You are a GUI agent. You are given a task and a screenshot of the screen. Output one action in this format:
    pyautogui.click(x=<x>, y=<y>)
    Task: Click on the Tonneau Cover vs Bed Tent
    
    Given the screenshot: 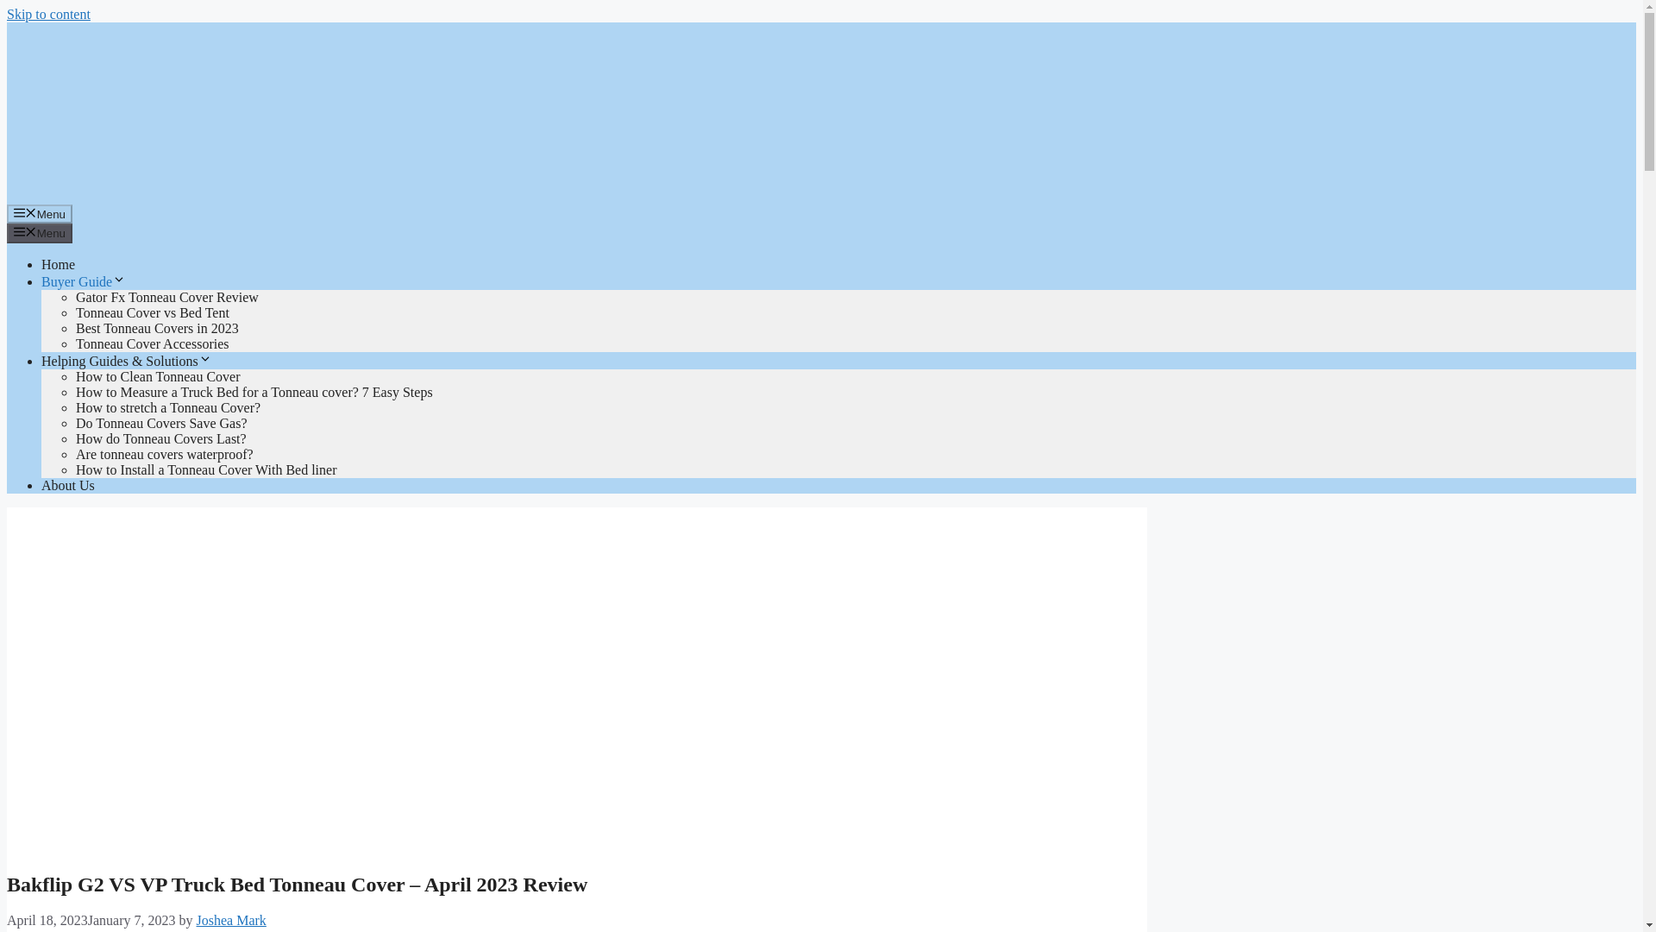 What is the action you would take?
    pyautogui.click(x=153, y=312)
    